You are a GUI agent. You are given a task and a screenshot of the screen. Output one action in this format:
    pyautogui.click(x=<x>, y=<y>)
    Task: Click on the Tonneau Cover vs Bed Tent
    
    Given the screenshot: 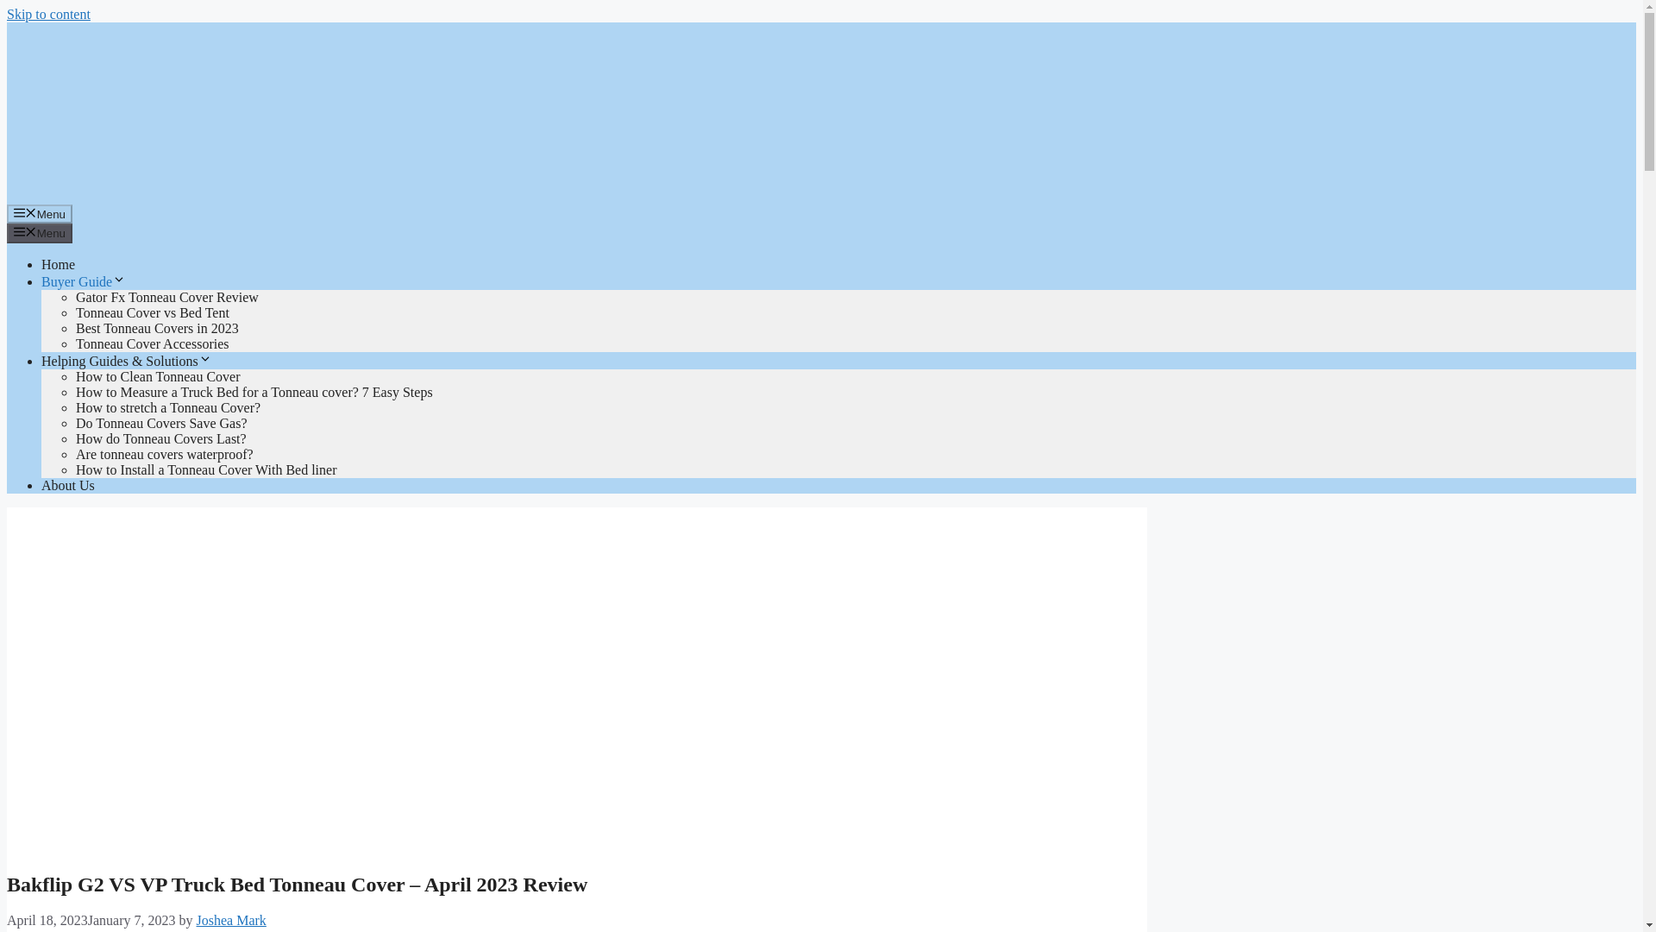 What is the action you would take?
    pyautogui.click(x=153, y=312)
    